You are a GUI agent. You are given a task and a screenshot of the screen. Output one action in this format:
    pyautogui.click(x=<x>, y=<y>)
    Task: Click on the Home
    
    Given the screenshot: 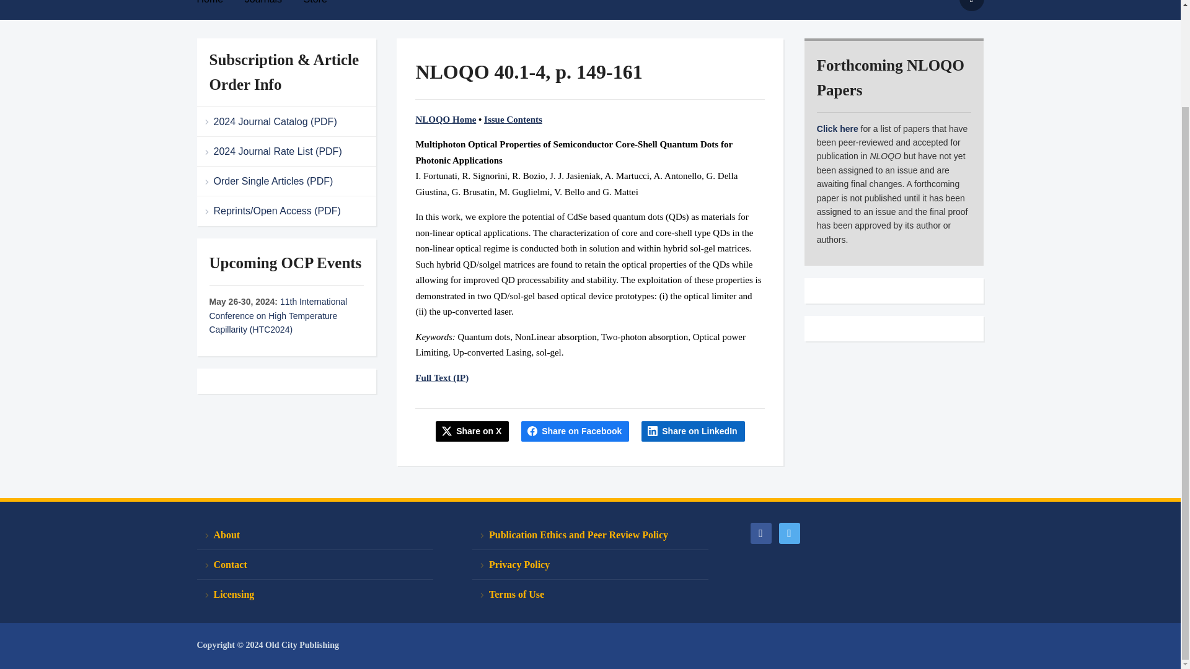 What is the action you would take?
    pyautogui.click(x=219, y=6)
    